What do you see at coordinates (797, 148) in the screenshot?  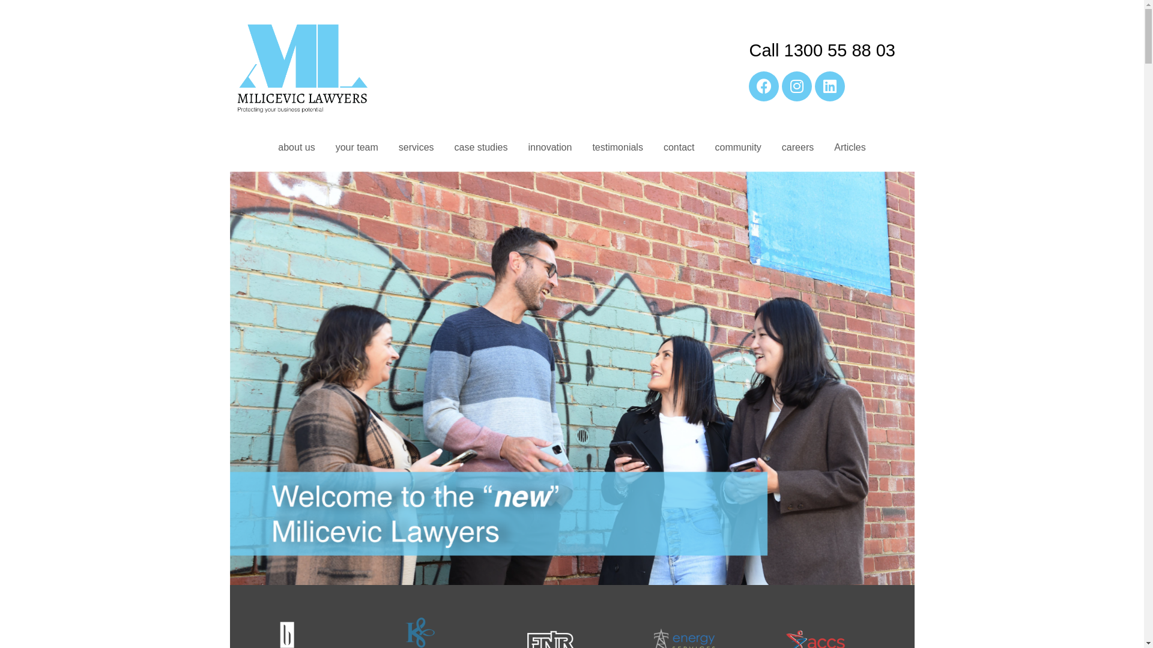 I see `careers` at bounding box center [797, 148].